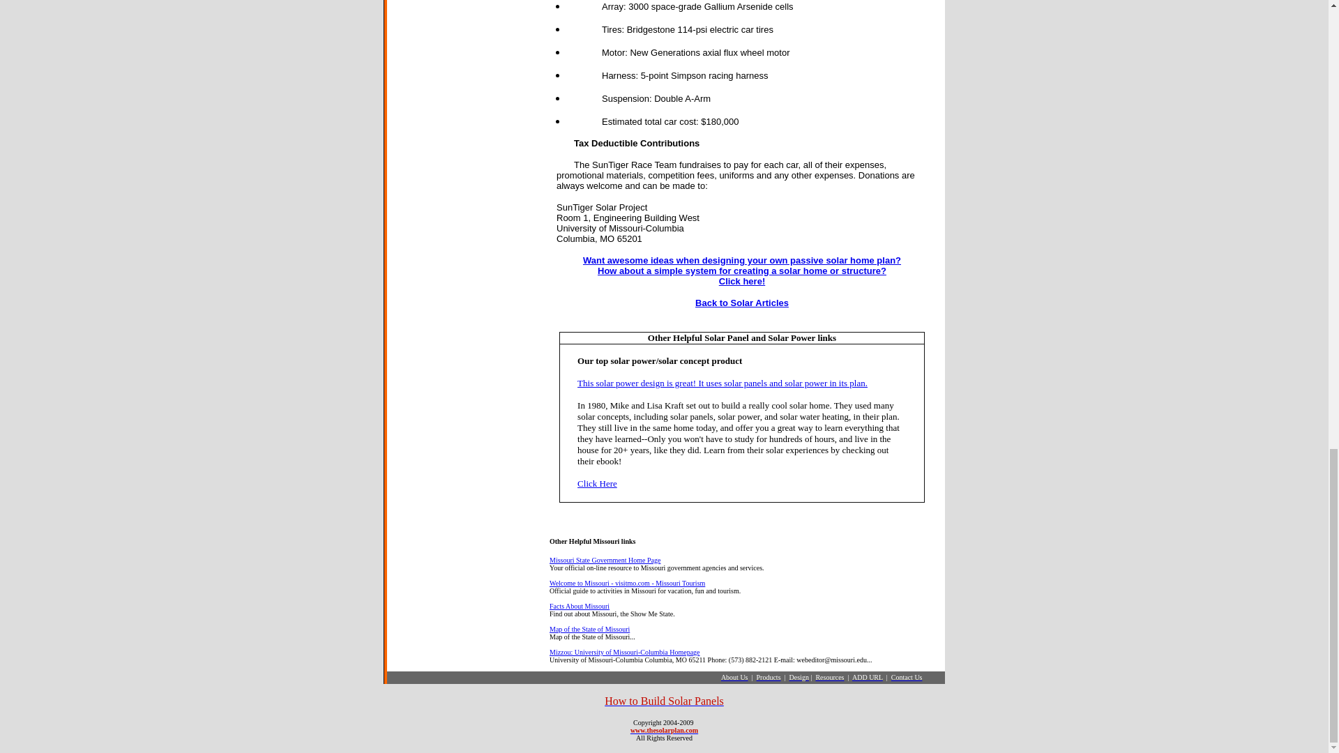 The height and width of the screenshot is (753, 1339). Describe the element at coordinates (799, 677) in the screenshot. I see `Design` at that location.